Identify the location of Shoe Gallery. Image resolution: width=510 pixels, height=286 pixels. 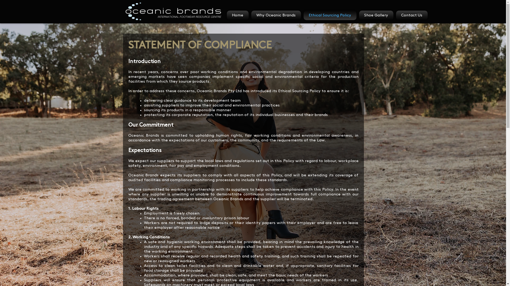
(376, 15).